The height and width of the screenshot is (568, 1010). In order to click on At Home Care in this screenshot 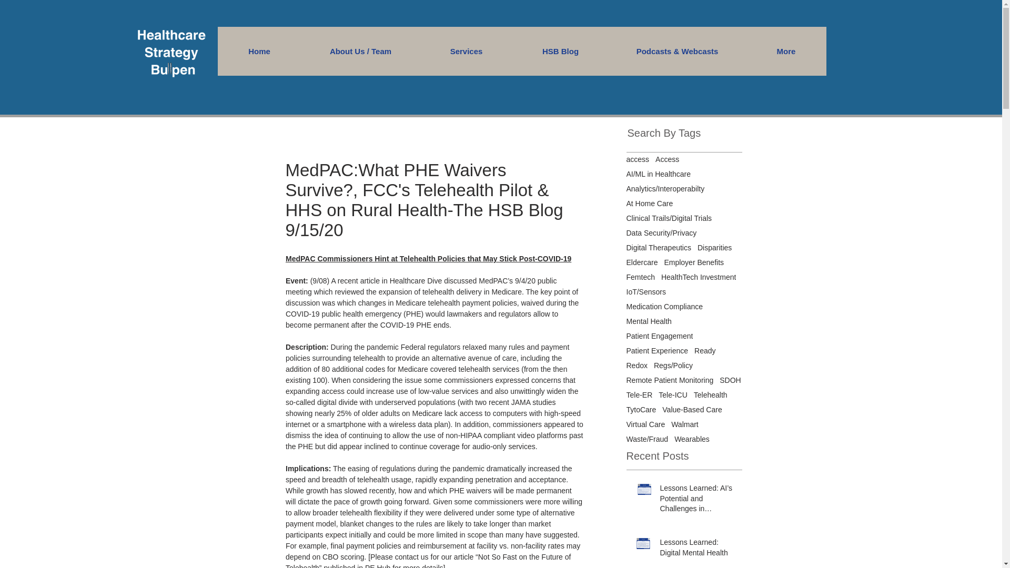, I will do `click(649, 204)`.